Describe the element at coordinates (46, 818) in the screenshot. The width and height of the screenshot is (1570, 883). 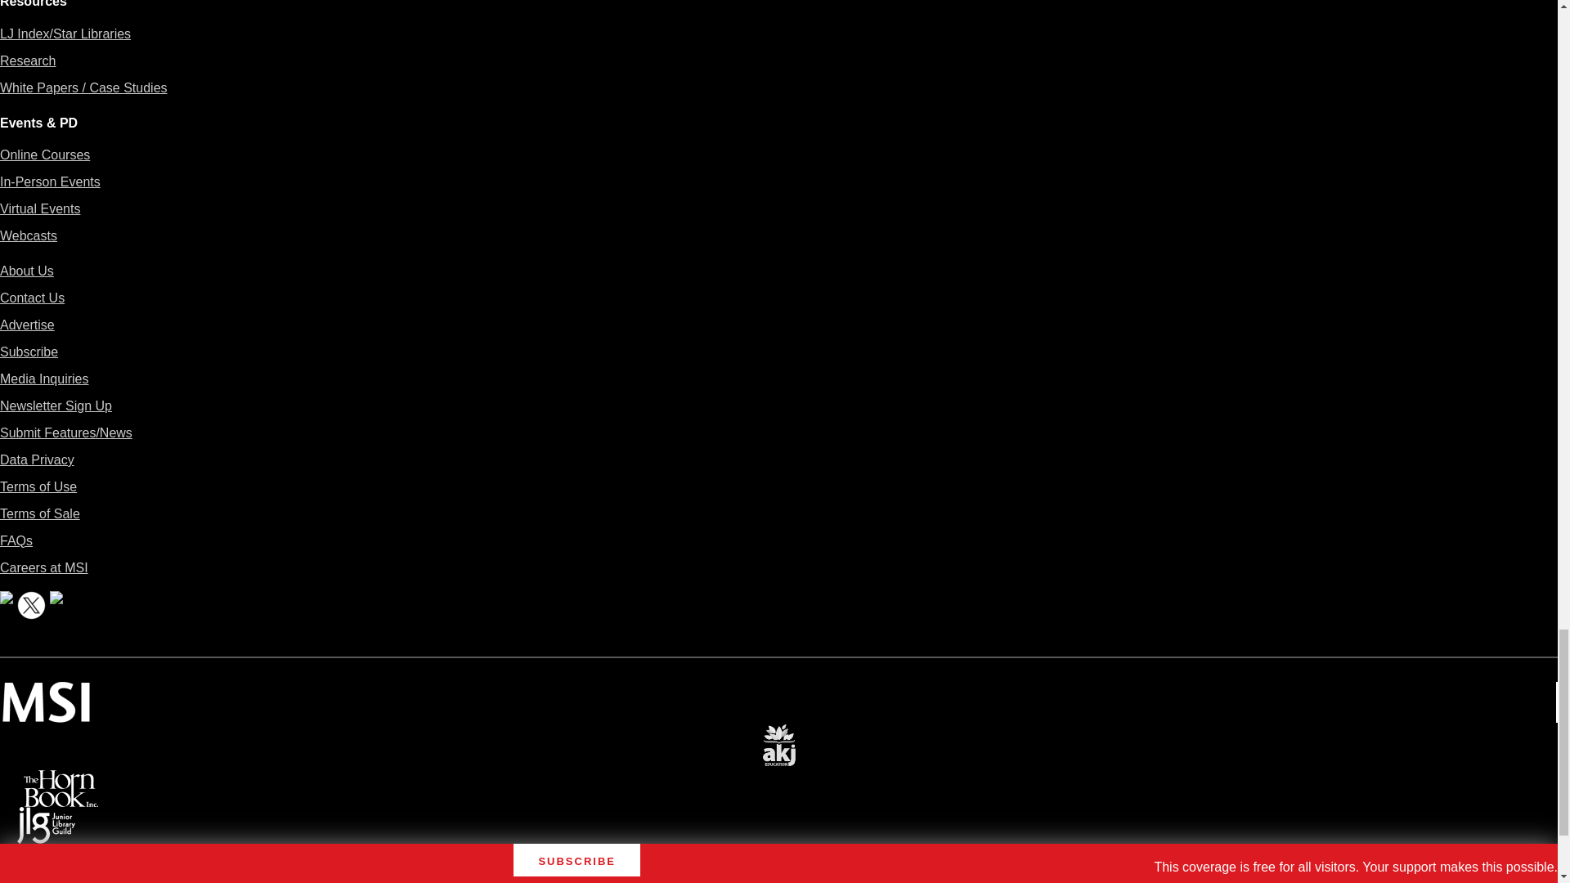
I see `Junior Library Guild` at that location.